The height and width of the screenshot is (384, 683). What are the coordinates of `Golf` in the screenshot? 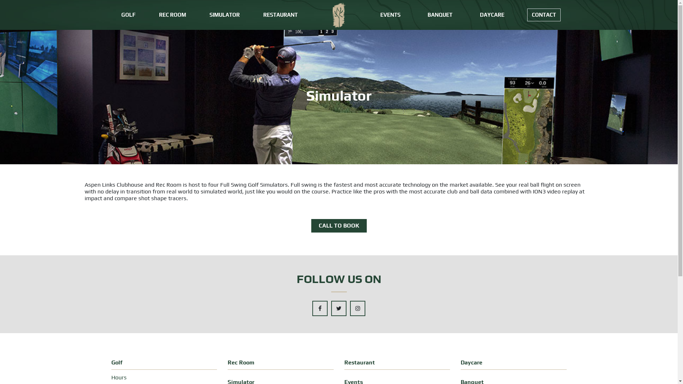 It's located at (117, 363).